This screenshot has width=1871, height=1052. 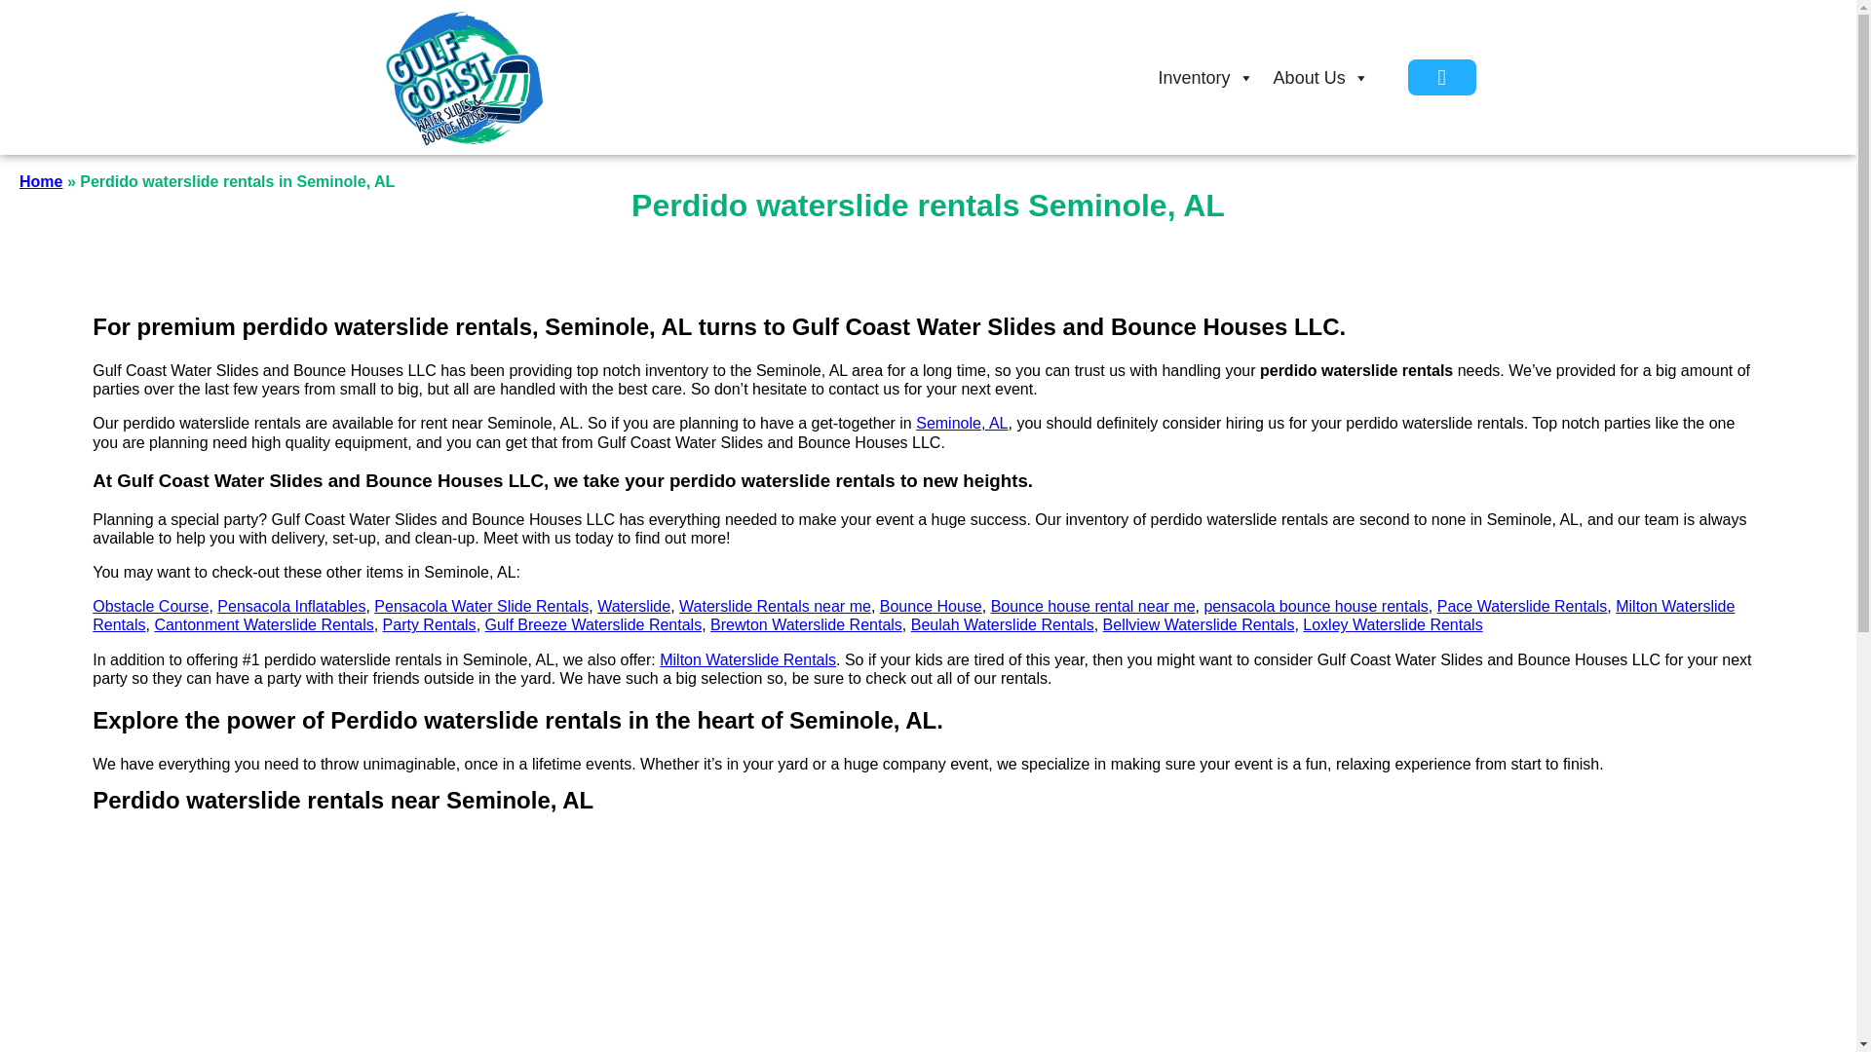 I want to click on Party Rentals, so click(x=430, y=624).